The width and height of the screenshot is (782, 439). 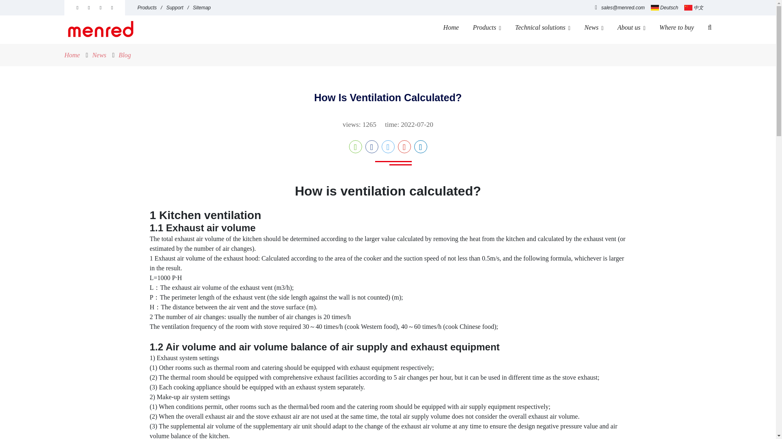 What do you see at coordinates (664, 7) in the screenshot?
I see `Deutsch` at bounding box center [664, 7].